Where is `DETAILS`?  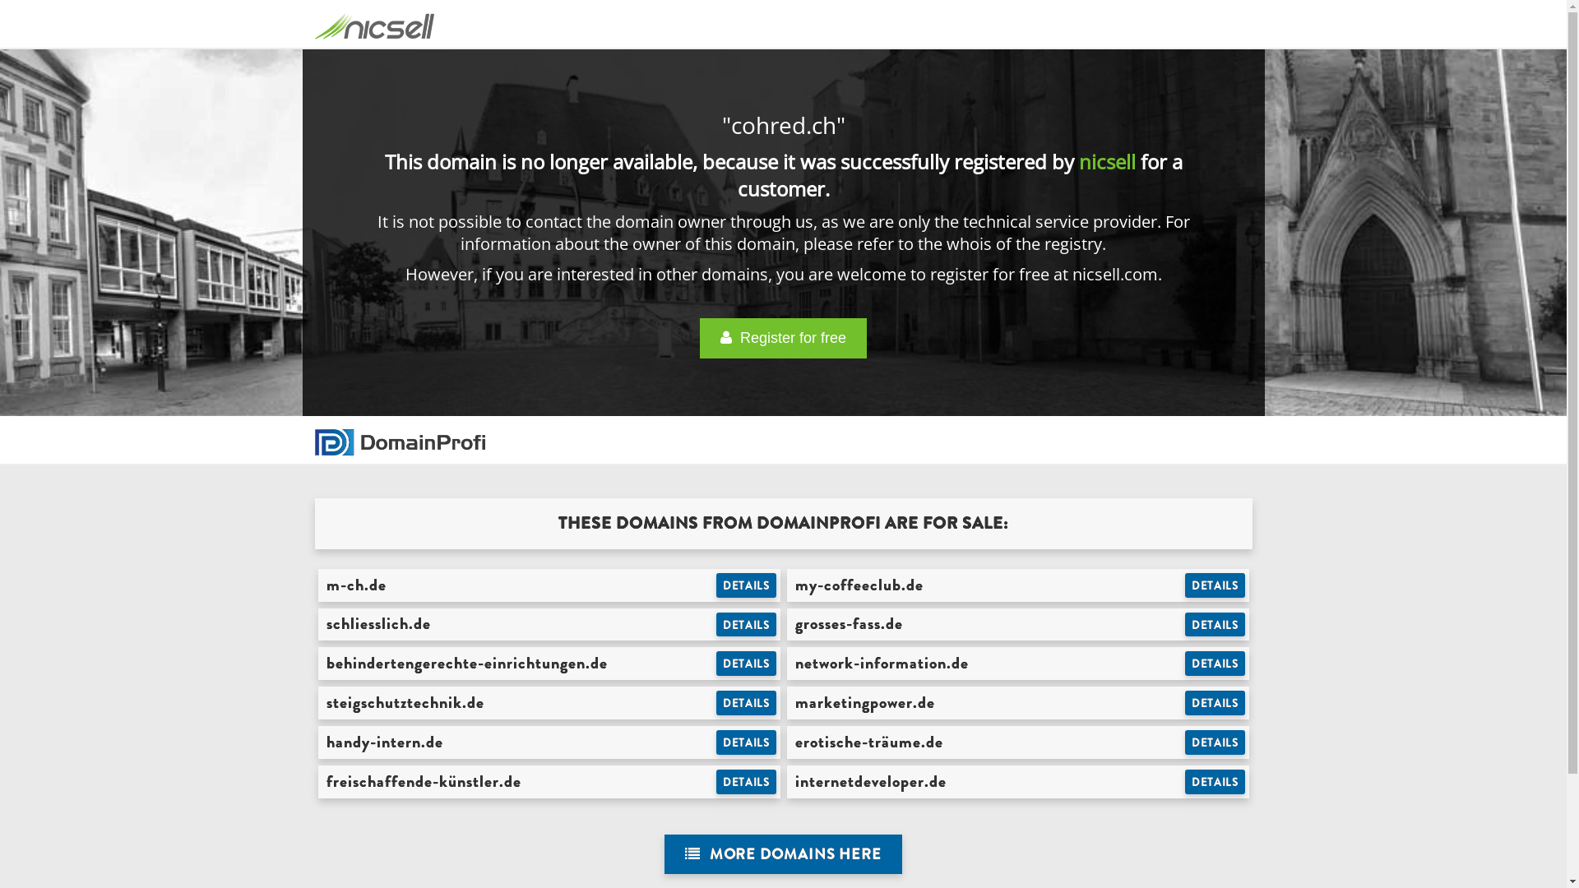
DETAILS is located at coordinates (1216, 664).